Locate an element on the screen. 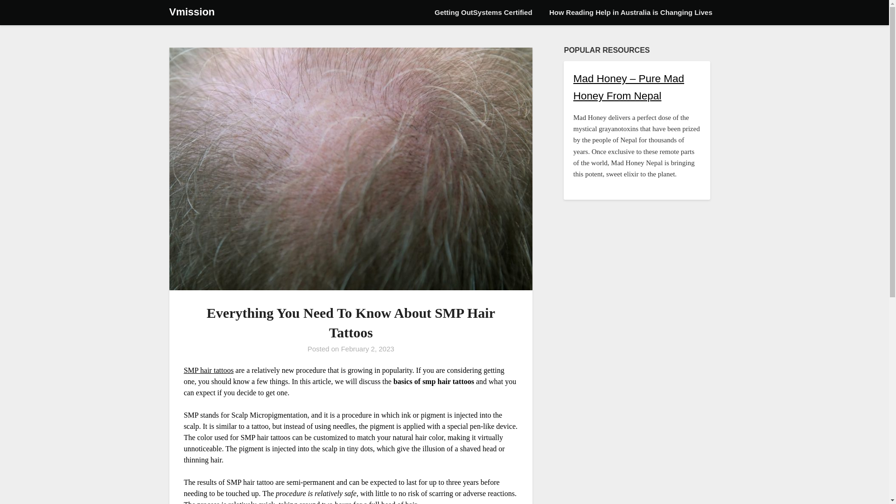  Getting OutSystems Certified is located at coordinates (483, 13).